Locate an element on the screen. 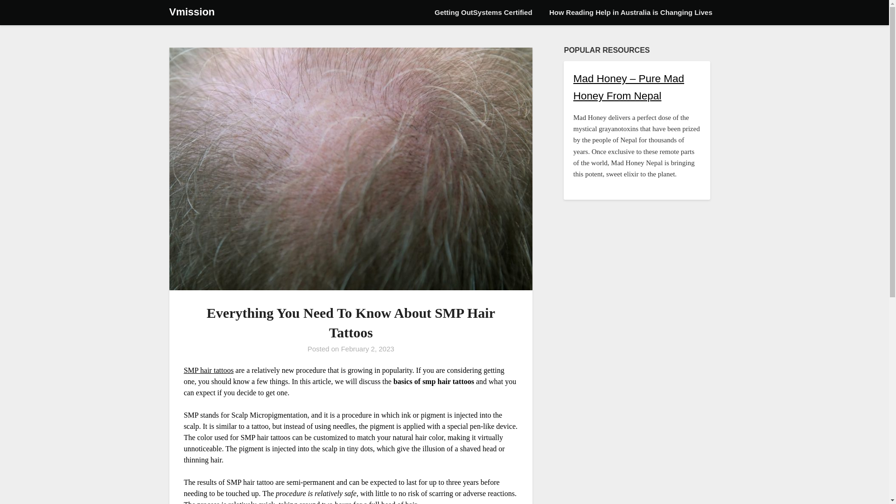  Getting OutSystems Certified is located at coordinates (483, 13).